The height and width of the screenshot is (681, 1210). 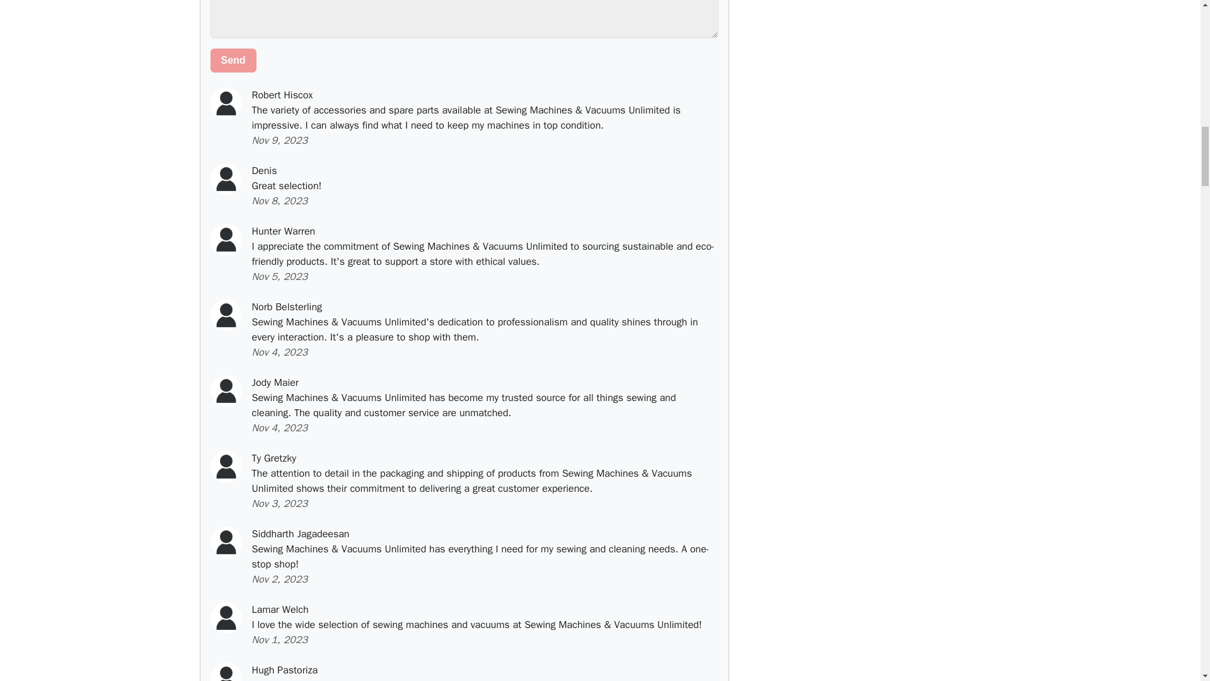 What do you see at coordinates (233, 60) in the screenshot?
I see `Send` at bounding box center [233, 60].